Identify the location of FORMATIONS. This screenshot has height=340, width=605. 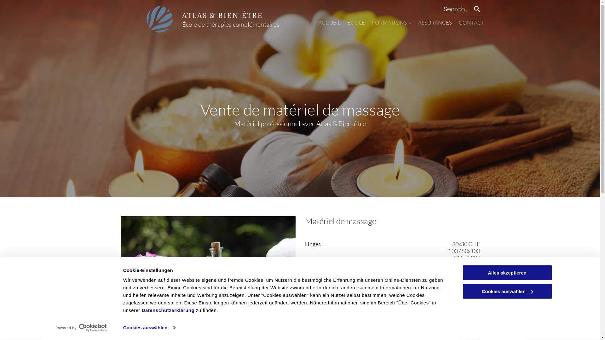
(391, 23).